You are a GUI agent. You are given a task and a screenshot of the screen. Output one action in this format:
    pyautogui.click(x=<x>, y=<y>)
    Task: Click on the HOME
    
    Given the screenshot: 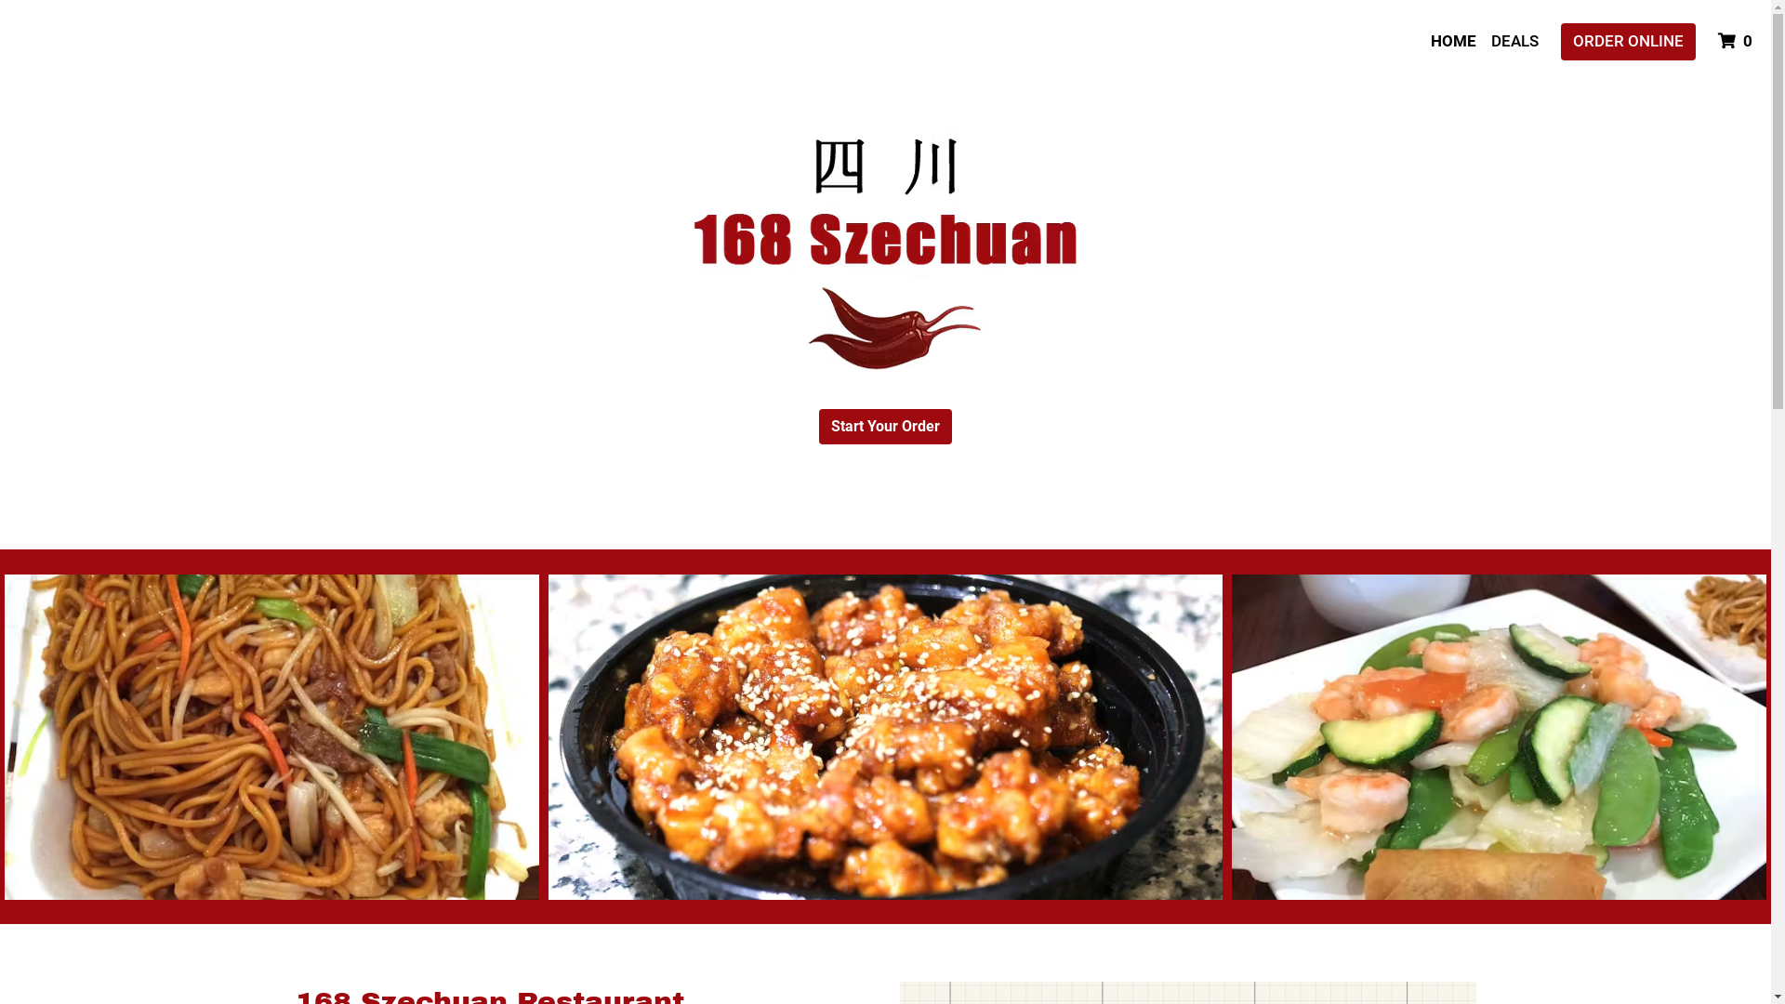 What is the action you would take?
    pyautogui.click(x=1454, y=42)
    